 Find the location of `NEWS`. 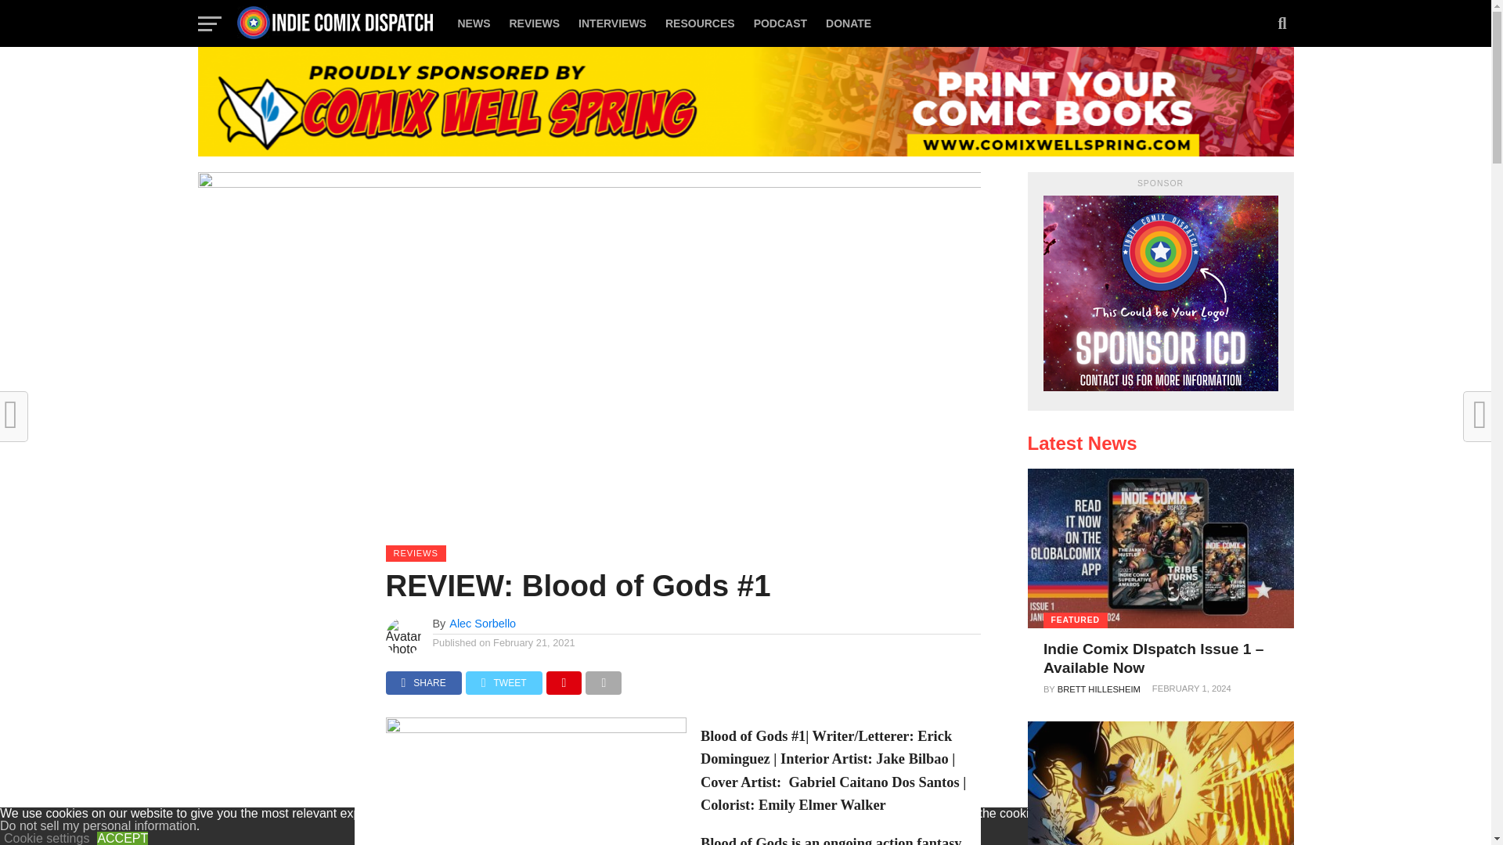

NEWS is located at coordinates (473, 23).